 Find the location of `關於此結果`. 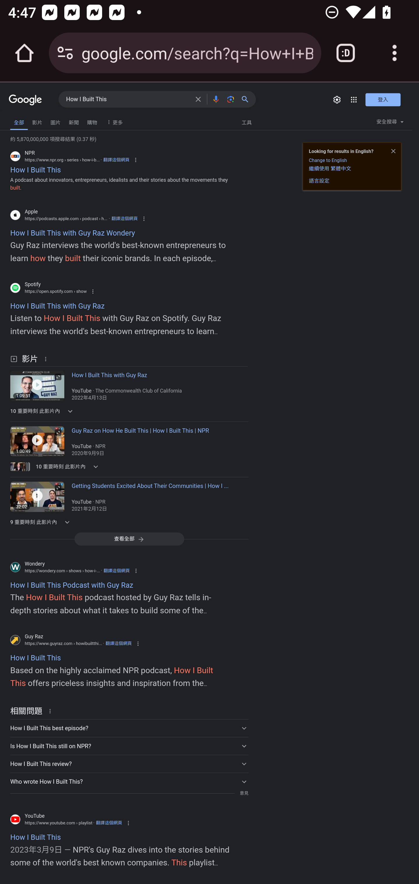

關於此結果 is located at coordinates (52, 711).